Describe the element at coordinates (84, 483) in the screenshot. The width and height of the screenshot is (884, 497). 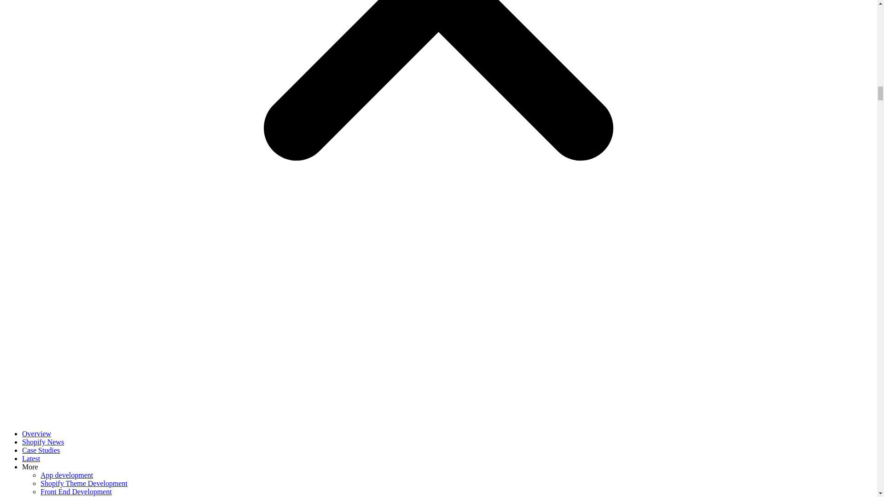
I see `Shopify Theme Development` at that location.